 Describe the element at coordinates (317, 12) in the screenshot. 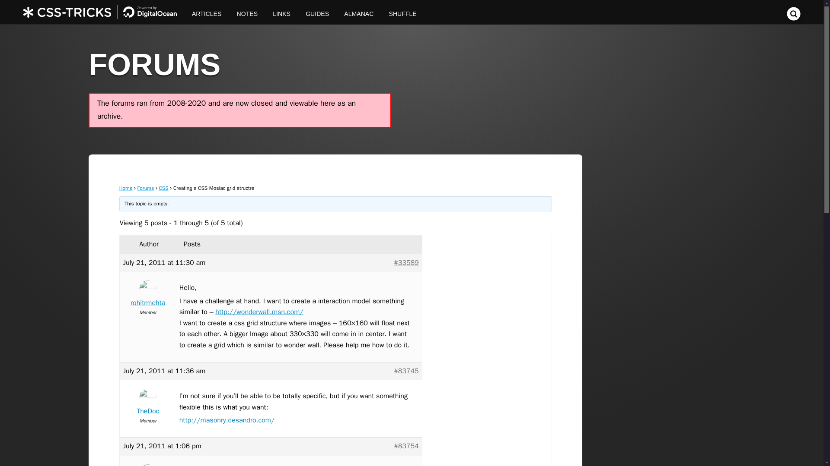

I see `GUIDES` at that location.